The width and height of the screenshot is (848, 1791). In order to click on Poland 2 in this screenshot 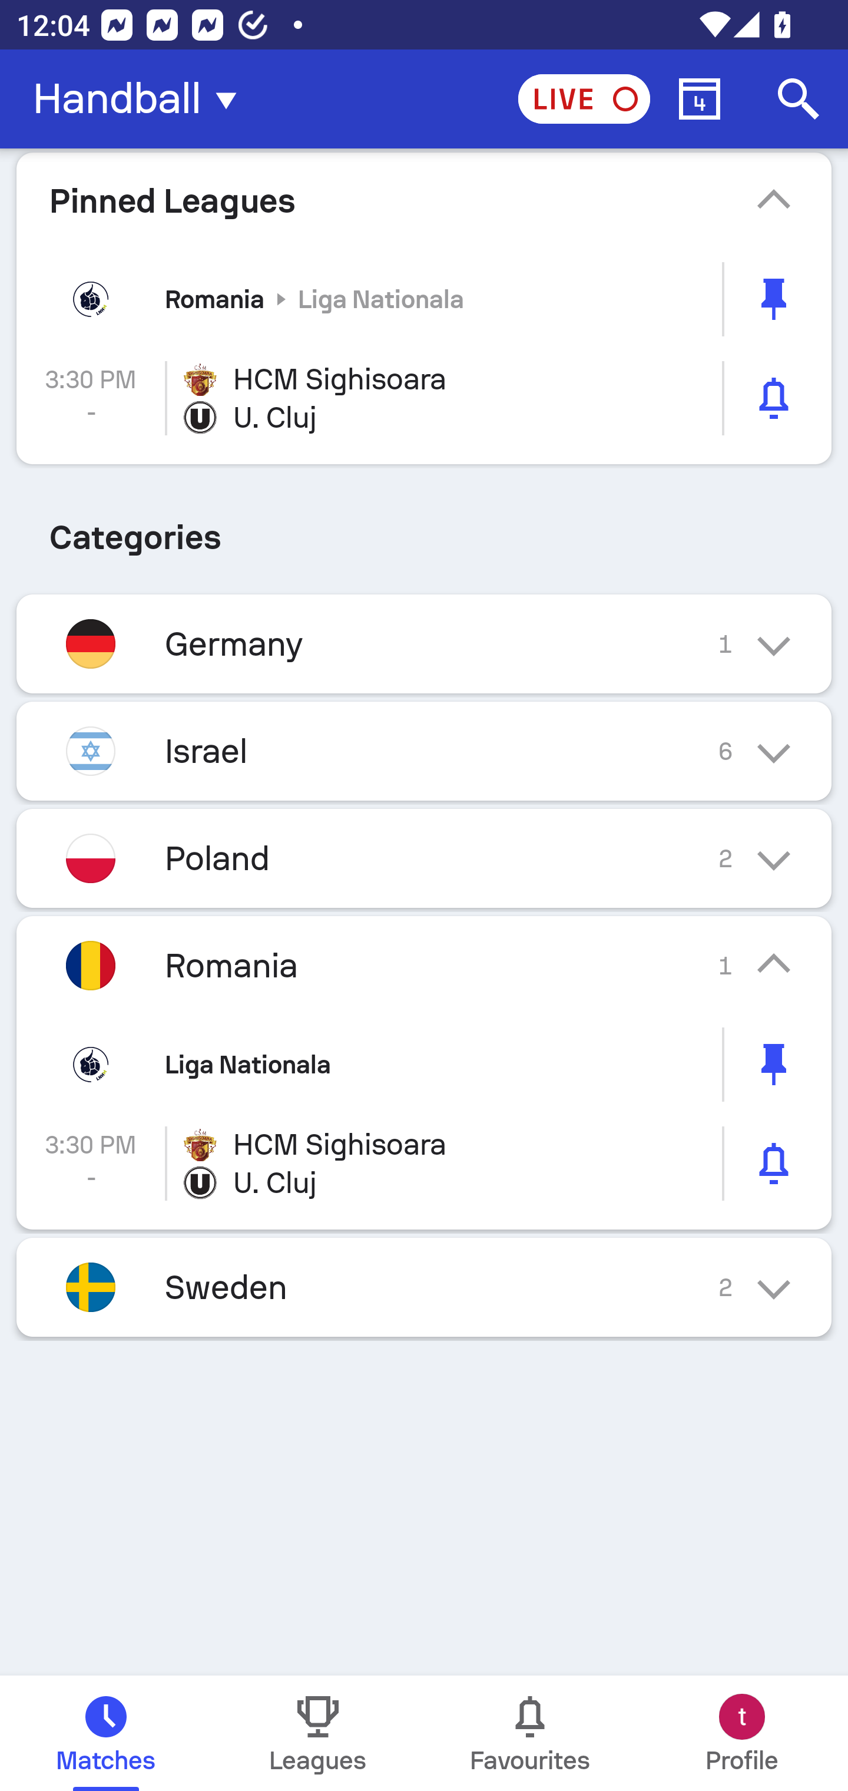, I will do `click(424, 859)`.